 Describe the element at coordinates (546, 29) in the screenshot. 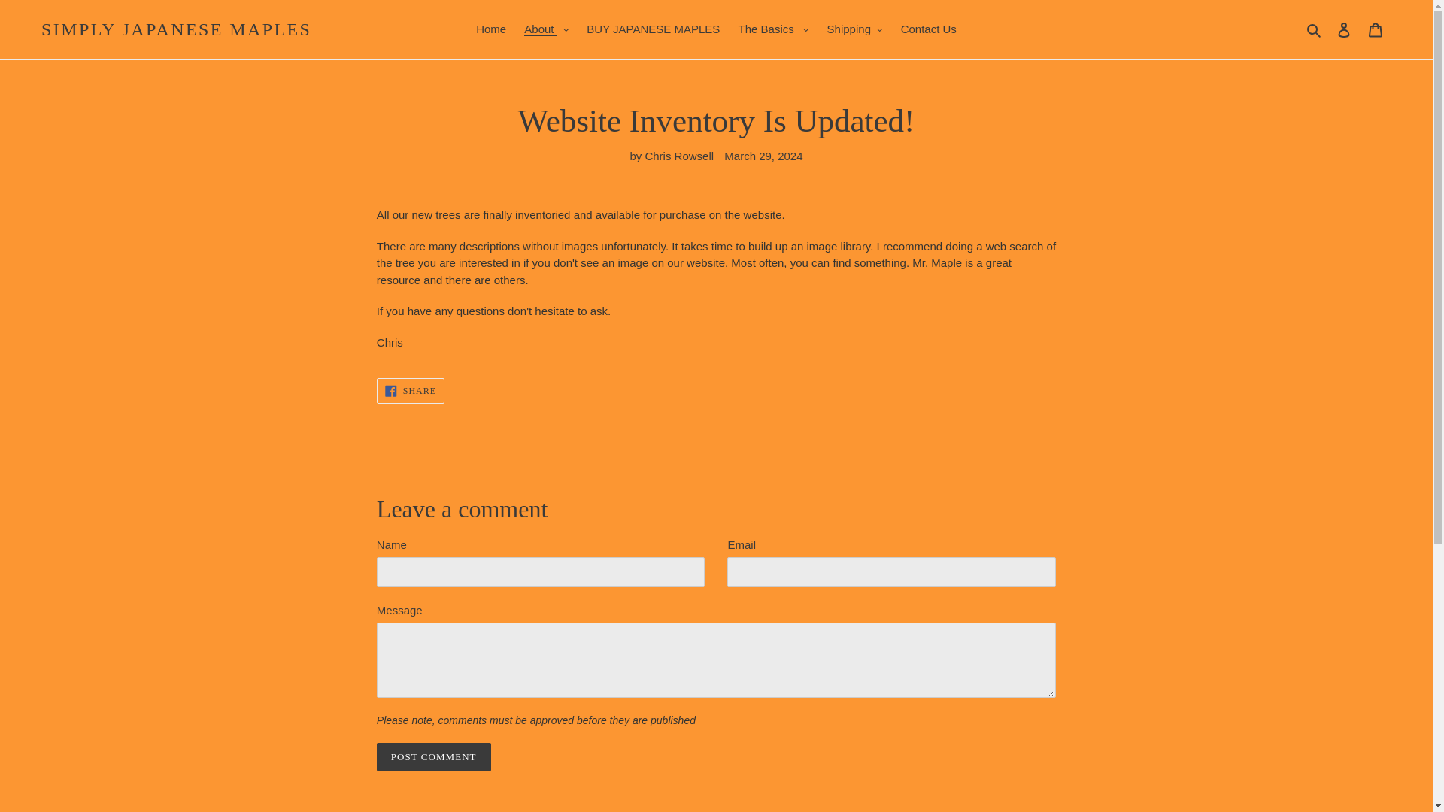

I see `About` at that location.